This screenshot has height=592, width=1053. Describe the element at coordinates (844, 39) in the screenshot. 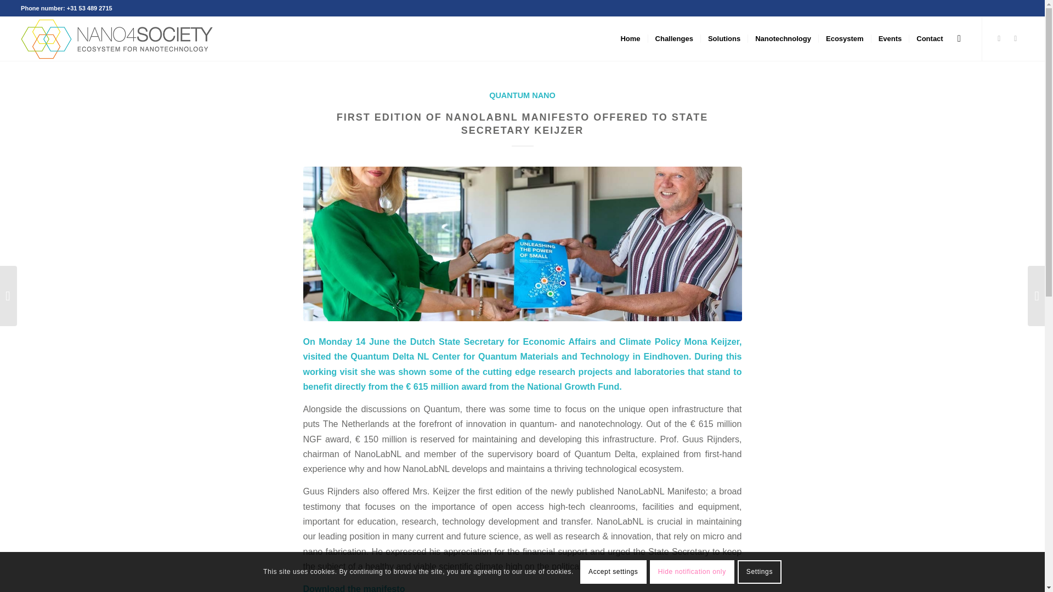

I see `Ecosystem` at that location.